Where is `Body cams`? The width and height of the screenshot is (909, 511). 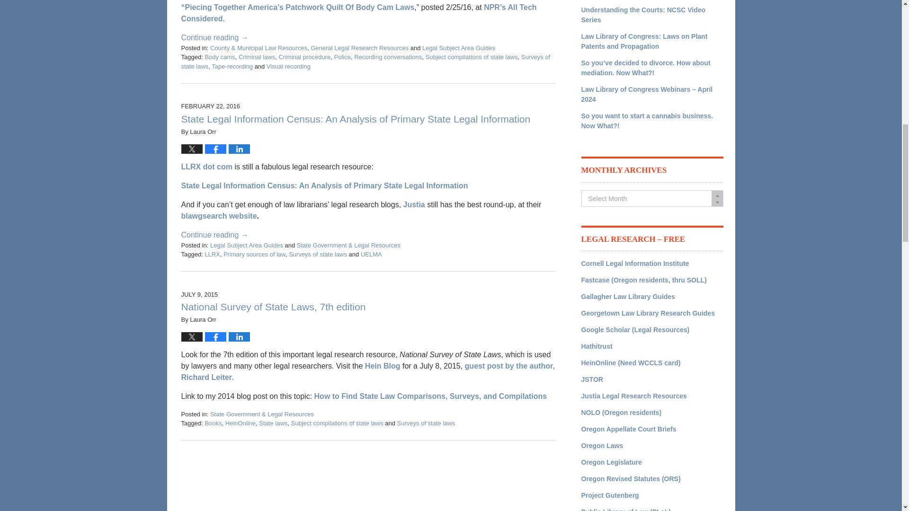 Body cams is located at coordinates (220, 57).